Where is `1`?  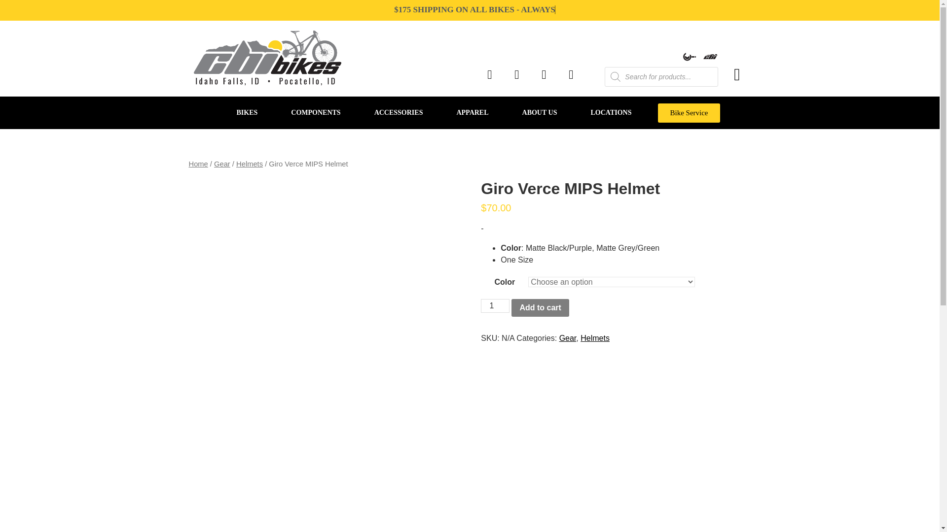 1 is located at coordinates (495, 305).